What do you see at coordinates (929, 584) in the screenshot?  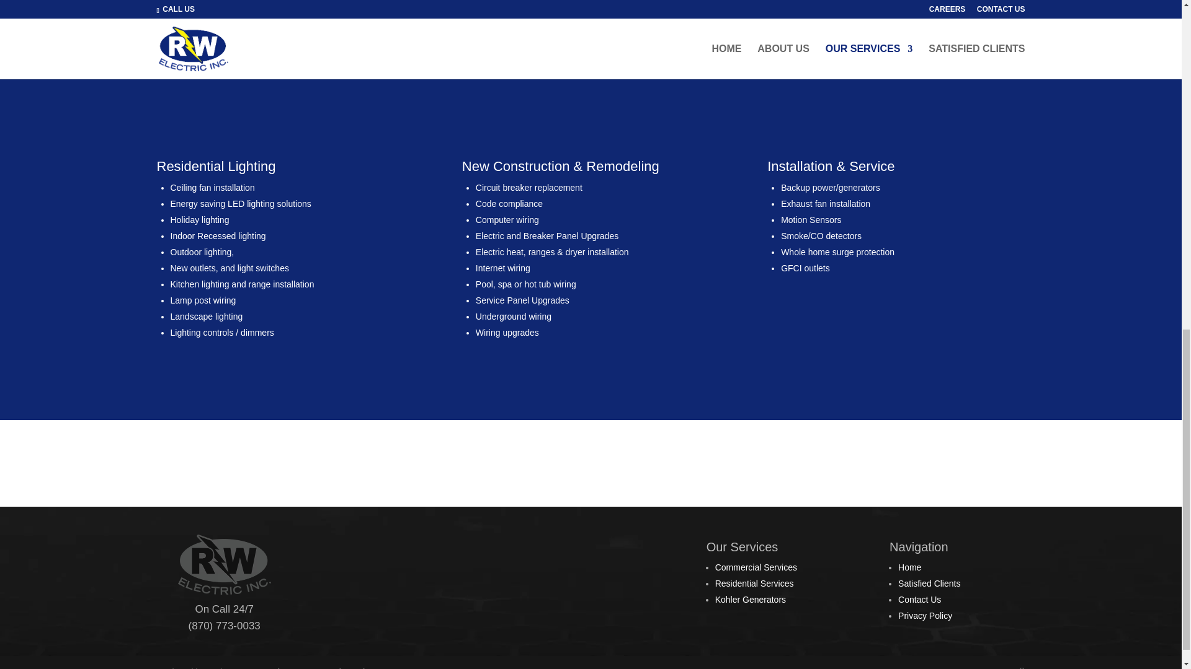 I see `Satisfied Clients` at bounding box center [929, 584].